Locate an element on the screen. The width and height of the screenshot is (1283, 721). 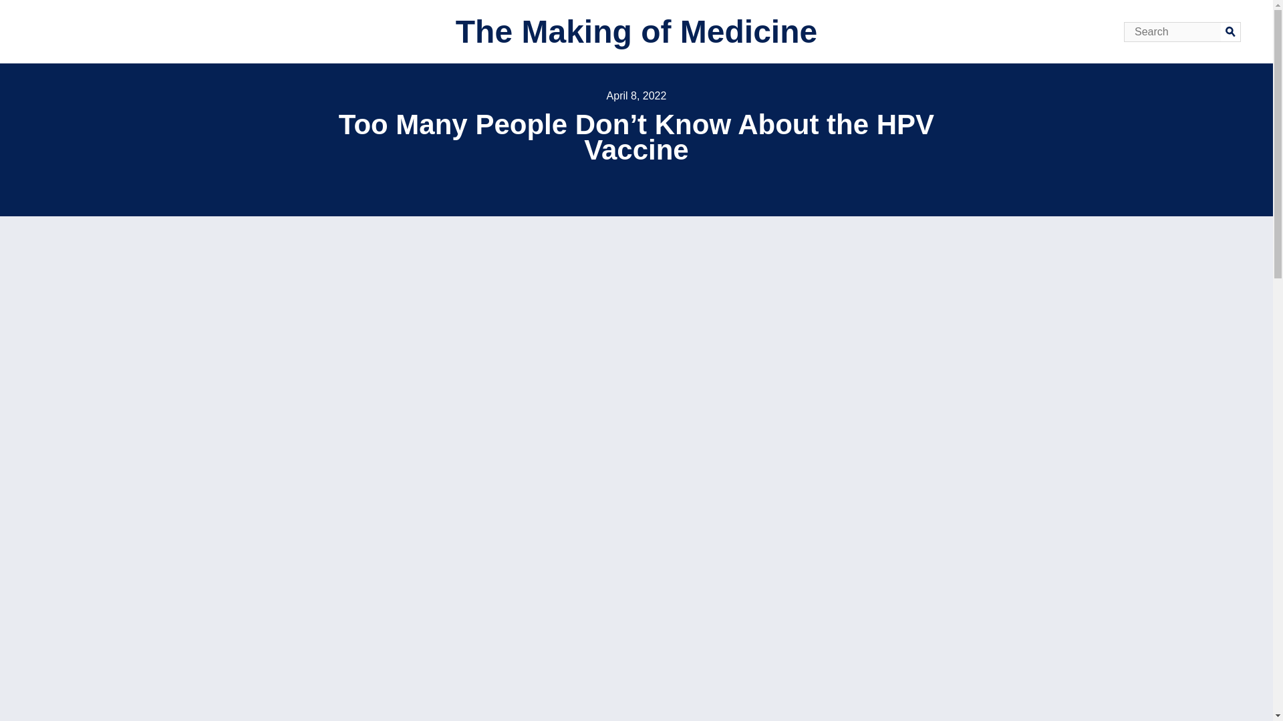
Submit the Search Form is located at coordinates (1231, 31).